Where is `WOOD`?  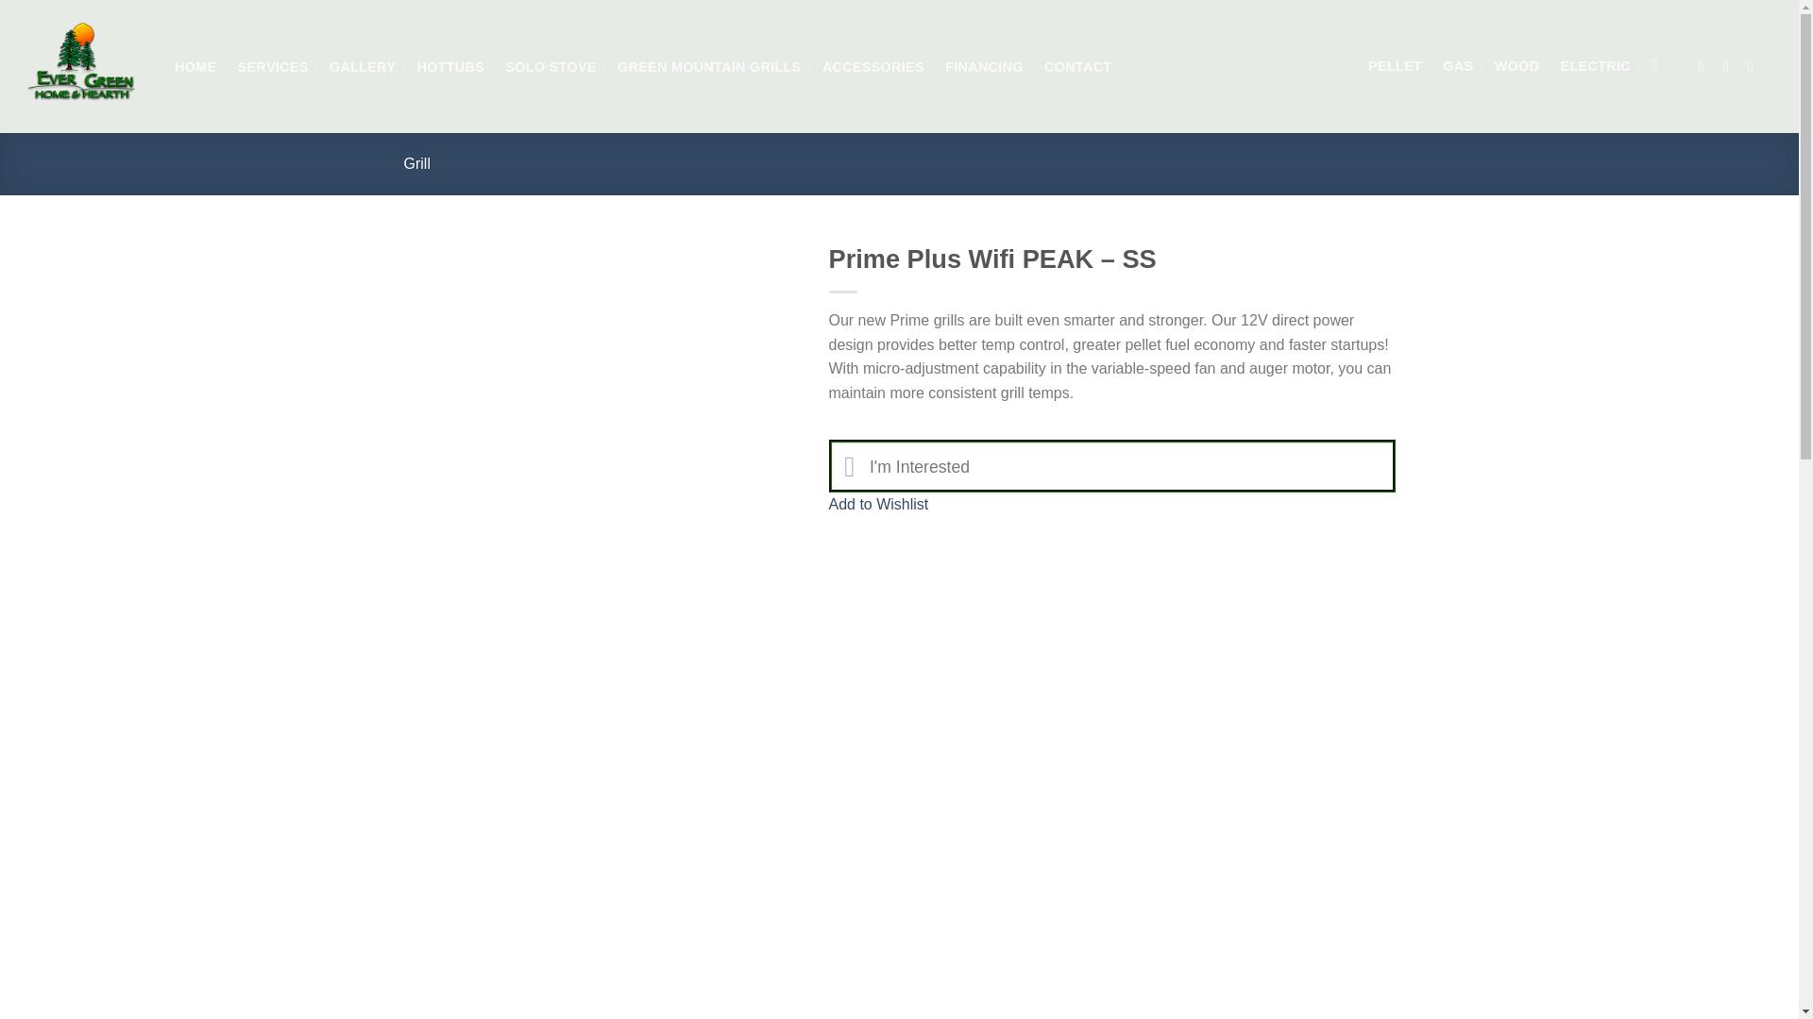 WOOD is located at coordinates (1516, 65).